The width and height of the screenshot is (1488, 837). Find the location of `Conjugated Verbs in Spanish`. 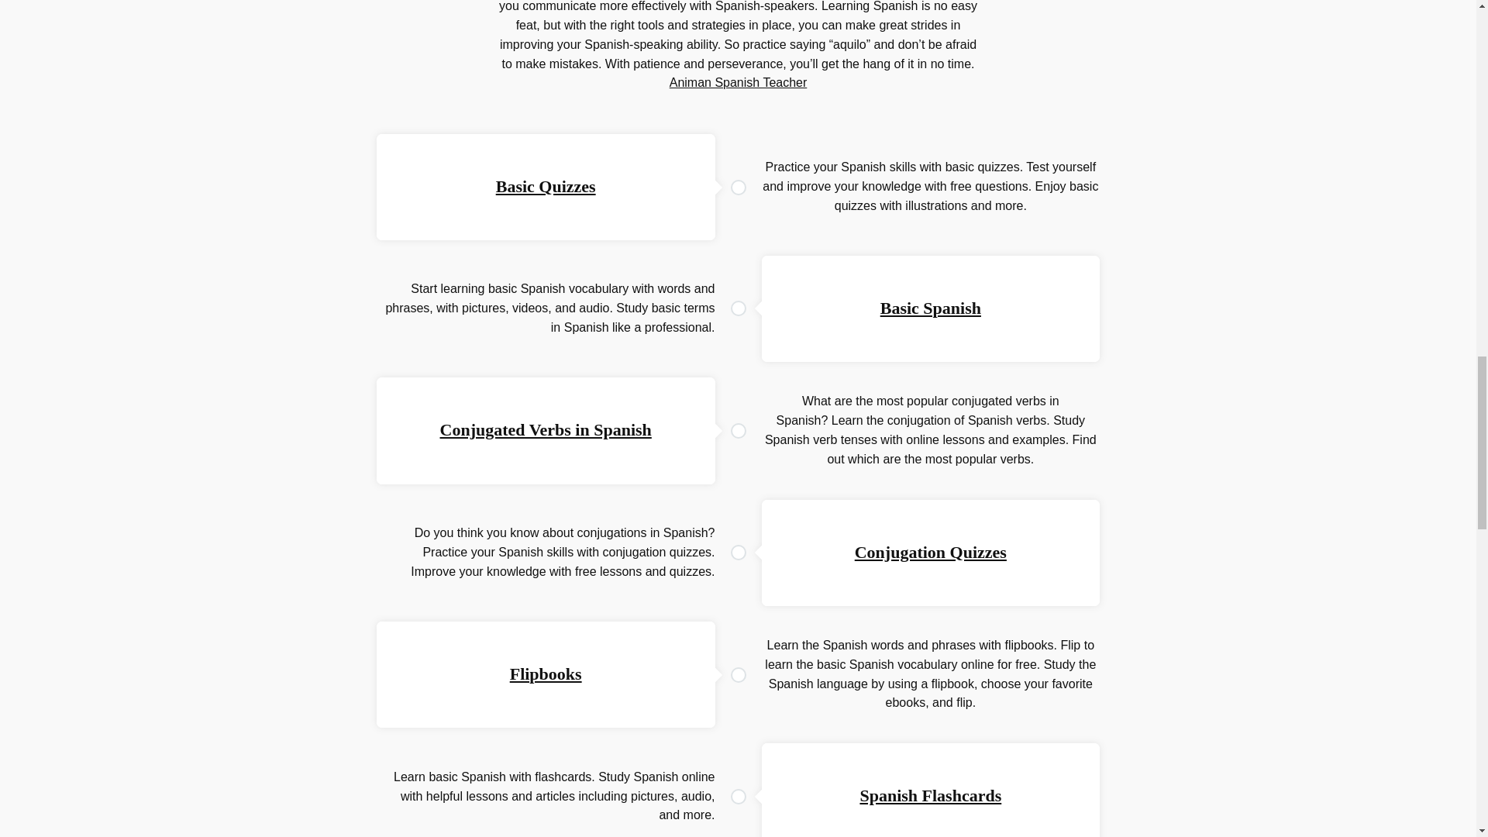

Conjugated Verbs in Spanish is located at coordinates (546, 429).